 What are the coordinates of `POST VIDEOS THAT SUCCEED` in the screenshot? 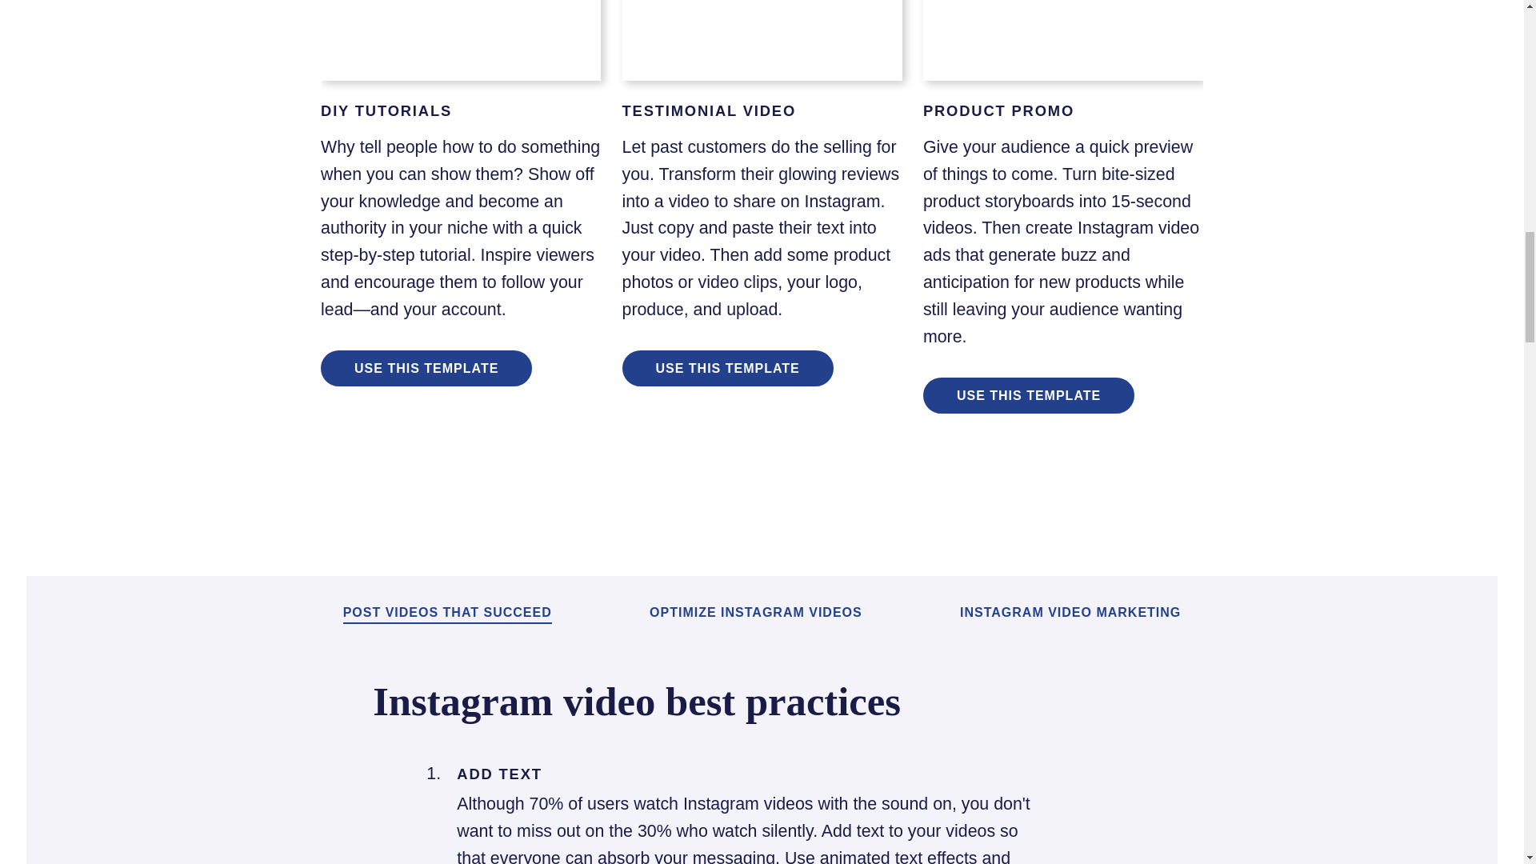 It's located at (446, 614).